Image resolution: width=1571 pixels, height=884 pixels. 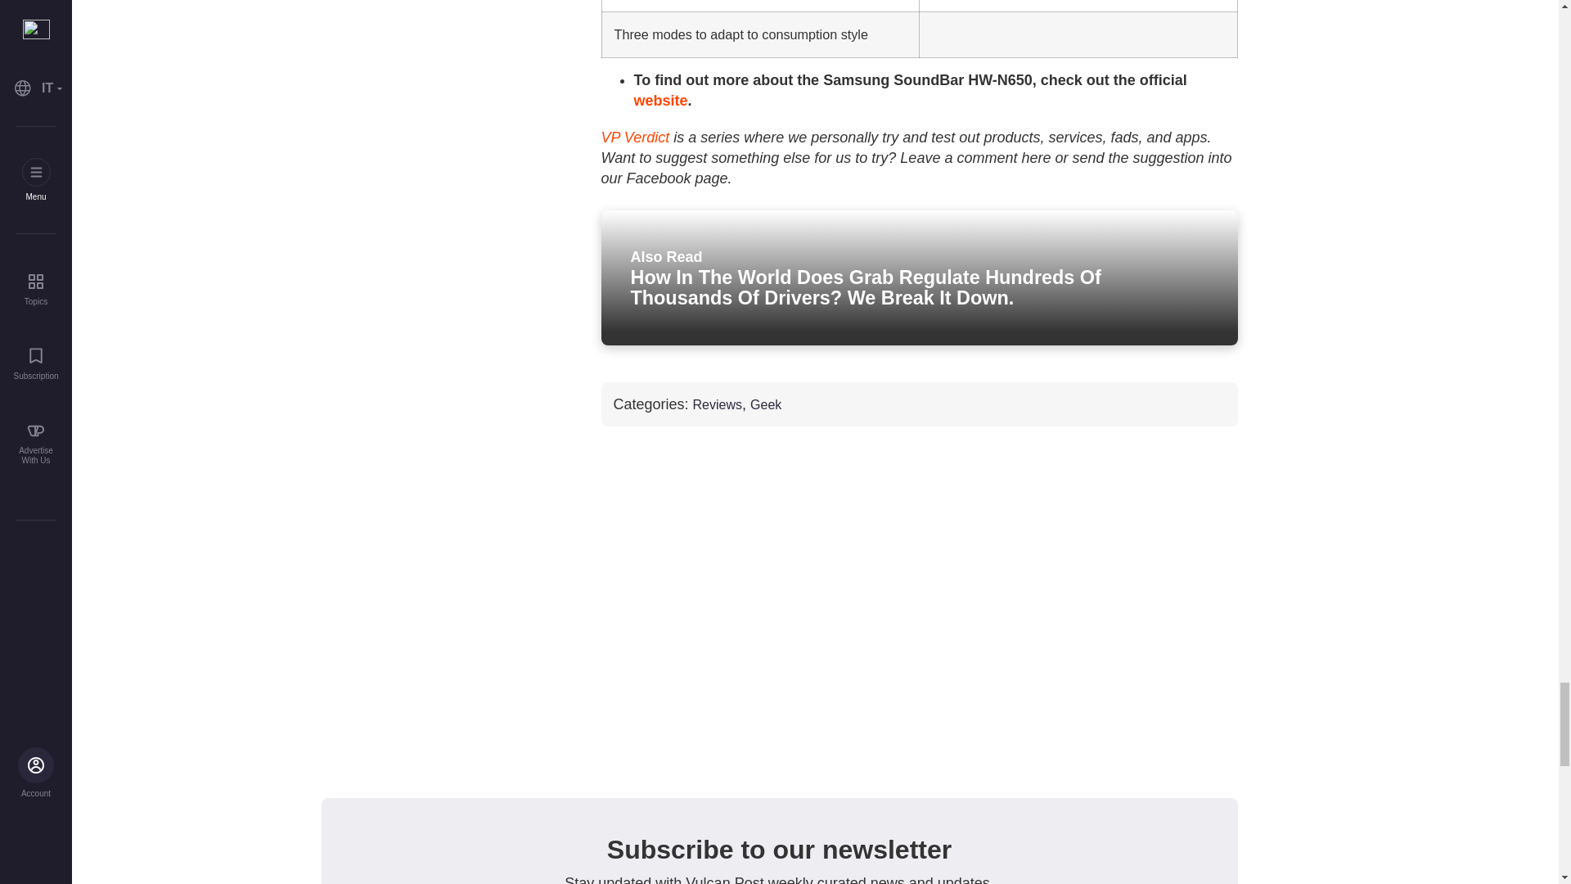 I want to click on VP Verdict, so click(x=634, y=138).